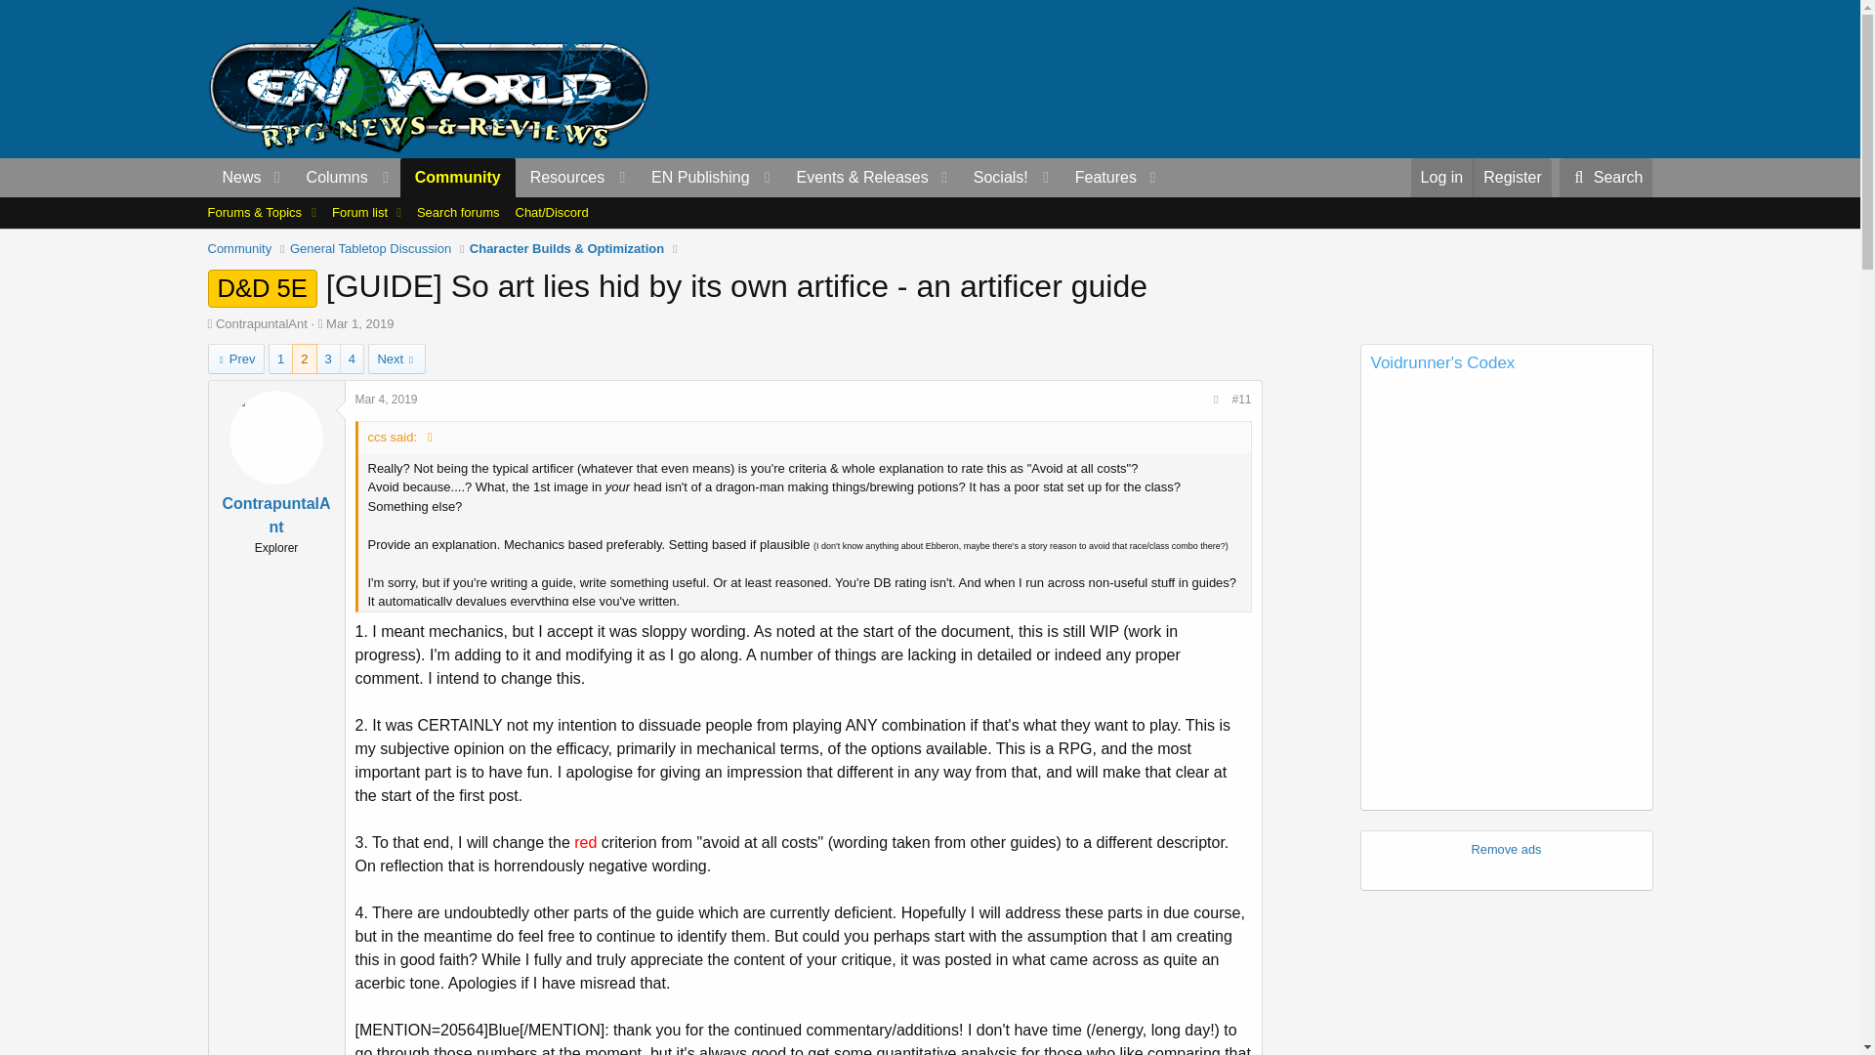 The height and width of the screenshot is (1055, 1875). Describe the element at coordinates (387, 399) in the screenshot. I see `Mar 4, 2019 at 9:15 PM` at that location.